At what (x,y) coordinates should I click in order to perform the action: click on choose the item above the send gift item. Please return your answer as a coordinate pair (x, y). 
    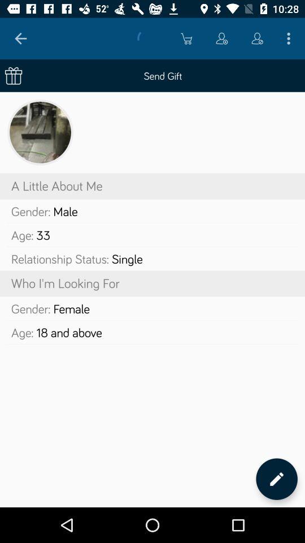
    Looking at the image, I should click on (20, 38).